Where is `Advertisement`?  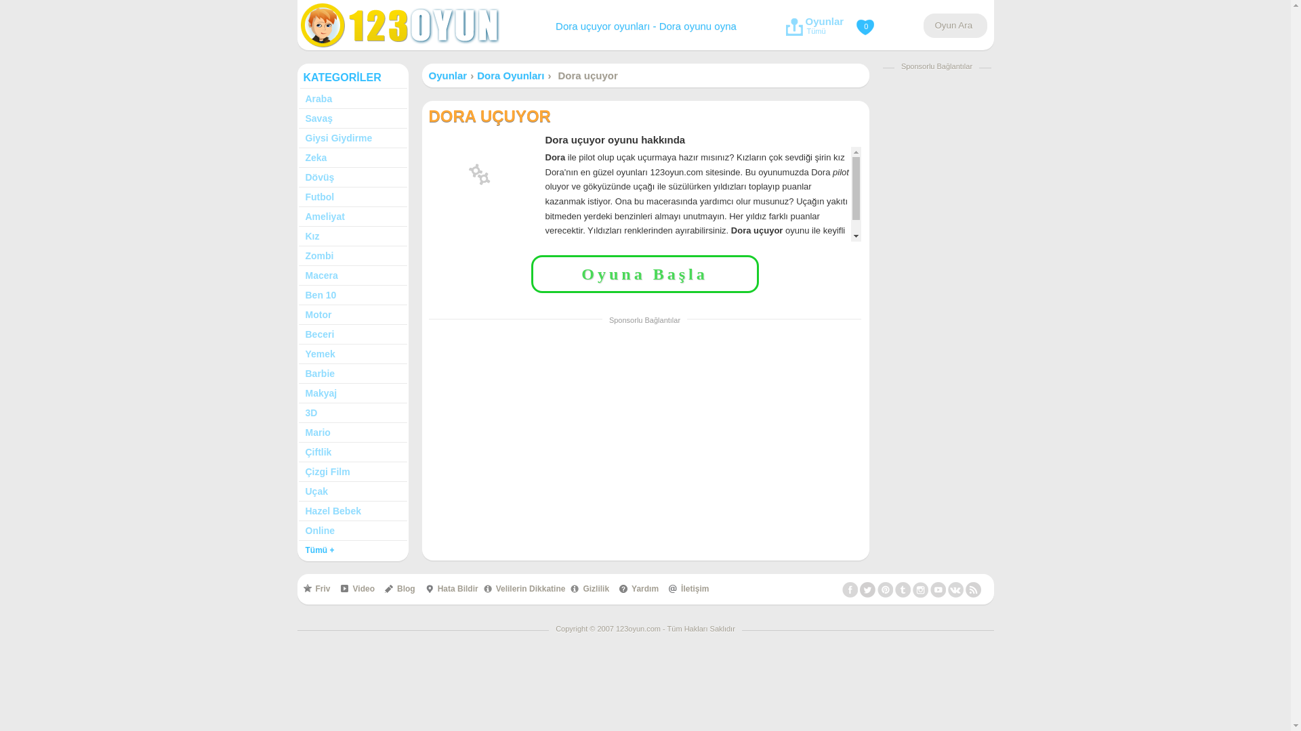
Advertisement is located at coordinates (936, 282).